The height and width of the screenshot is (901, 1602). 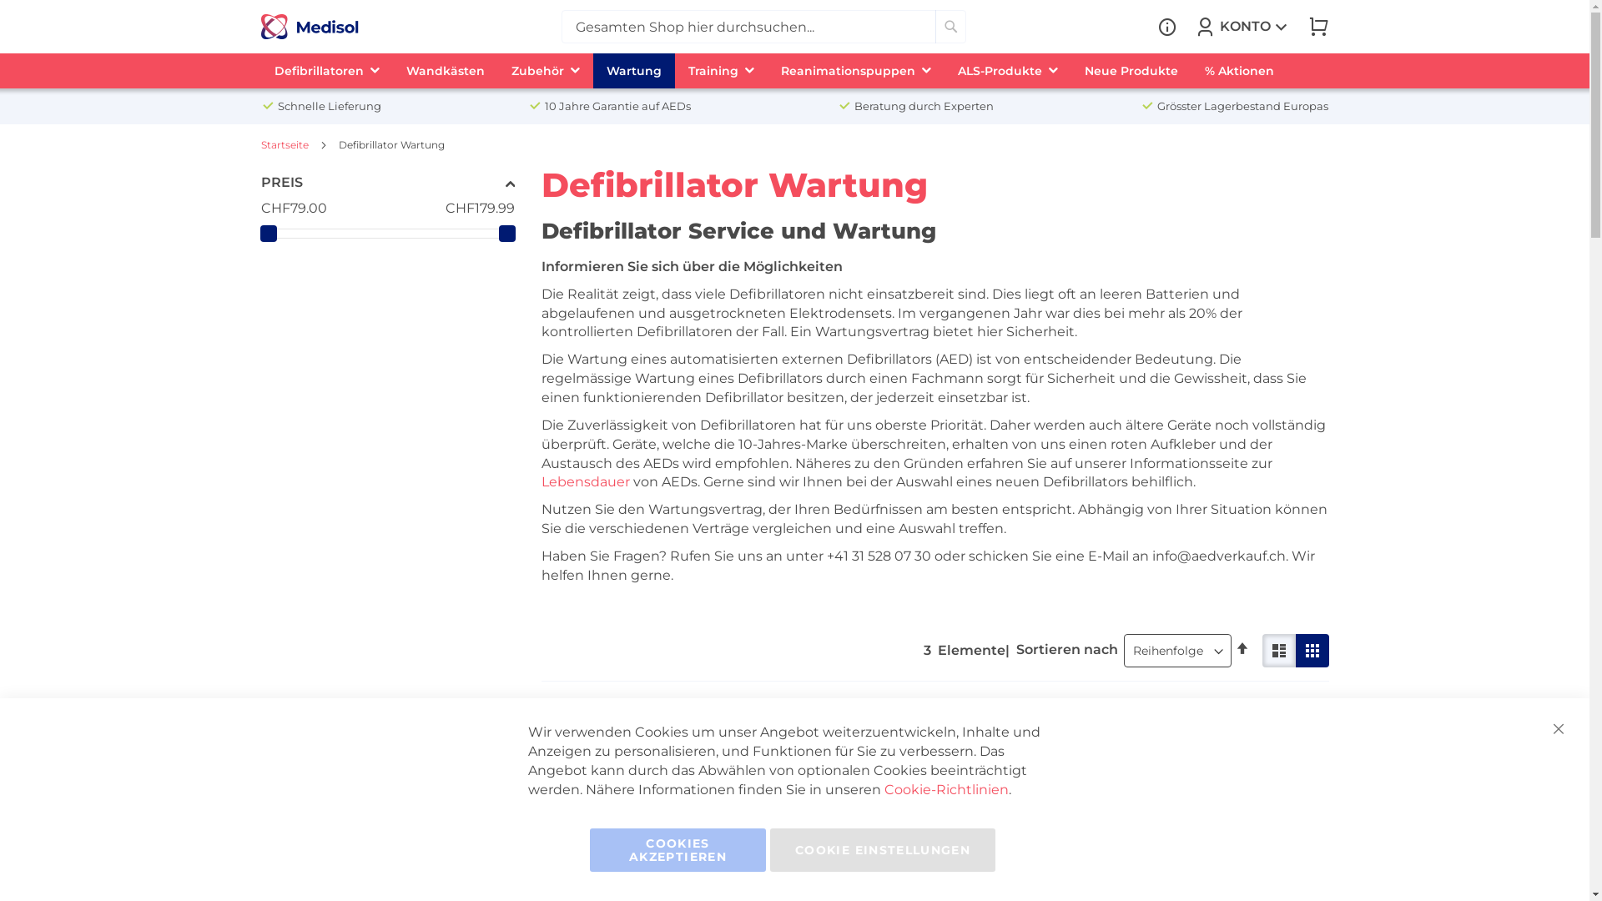 What do you see at coordinates (1242, 649) in the screenshot?
I see `Absteigend sortieren` at bounding box center [1242, 649].